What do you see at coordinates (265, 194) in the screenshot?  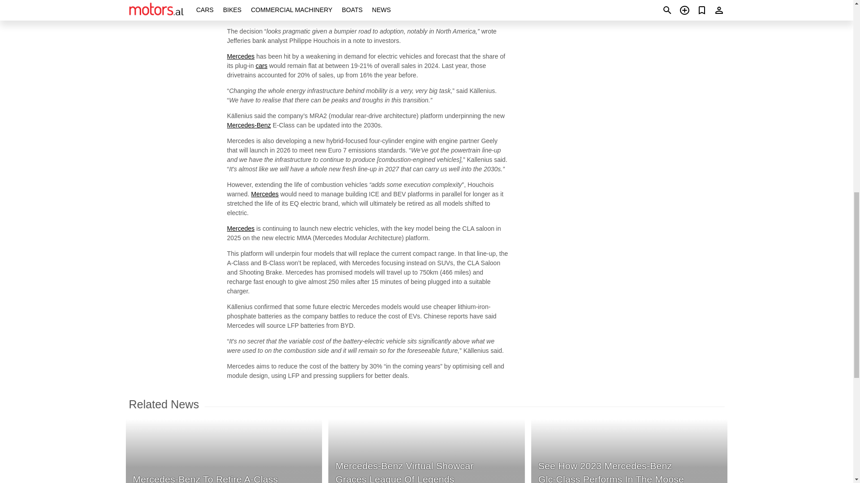 I see `Mercedes for sale IN TIRANE` at bounding box center [265, 194].